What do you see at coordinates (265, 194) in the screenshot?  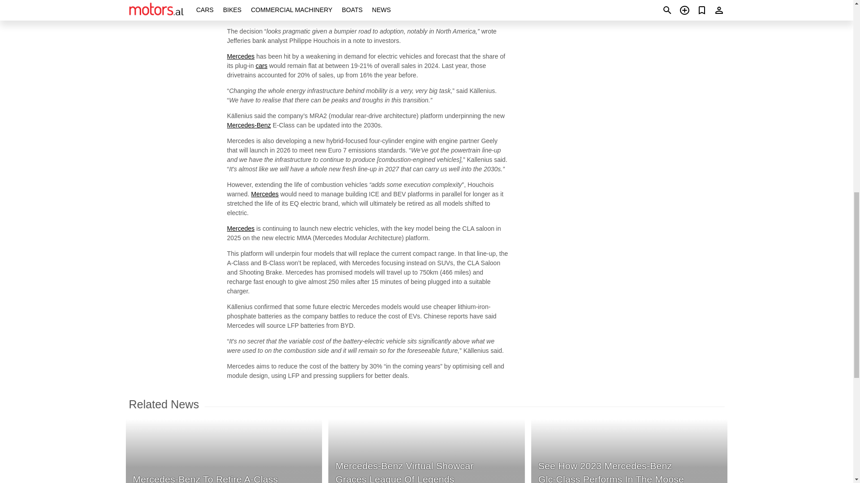 I see `Mercedes for sale IN TIRANE` at bounding box center [265, 194].